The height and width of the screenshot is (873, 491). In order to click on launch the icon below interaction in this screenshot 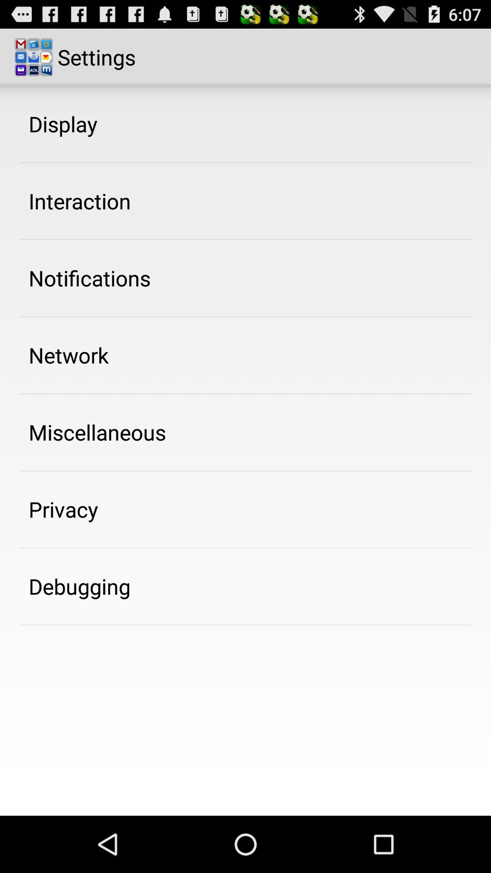, I will do `click(90, 278)`.